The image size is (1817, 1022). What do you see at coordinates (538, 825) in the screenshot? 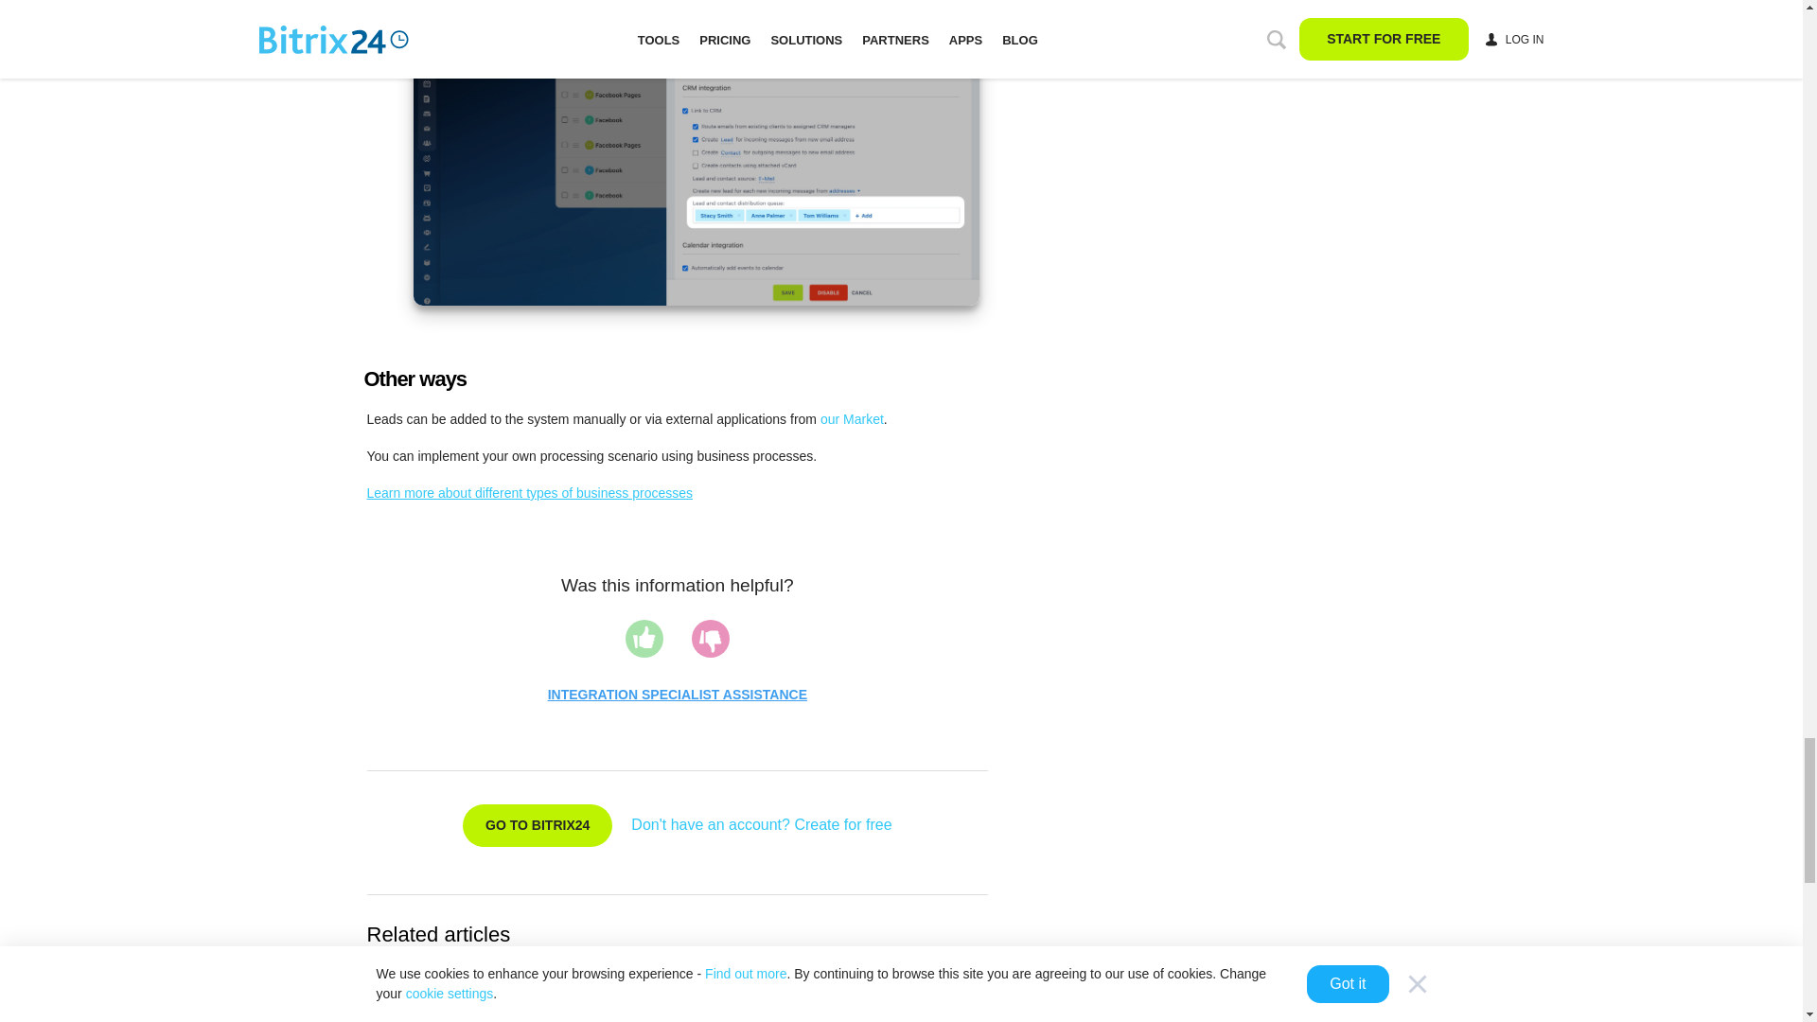
I see `GO TO BITRIX24` at bounding box center [538, 825].